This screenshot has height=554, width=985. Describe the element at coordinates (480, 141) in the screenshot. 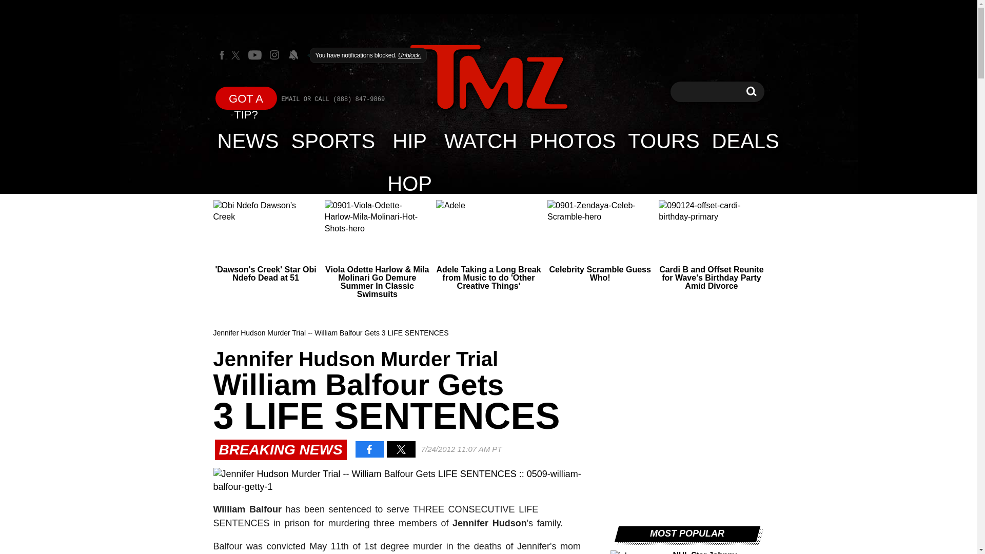

I see `WATCH` at that location.